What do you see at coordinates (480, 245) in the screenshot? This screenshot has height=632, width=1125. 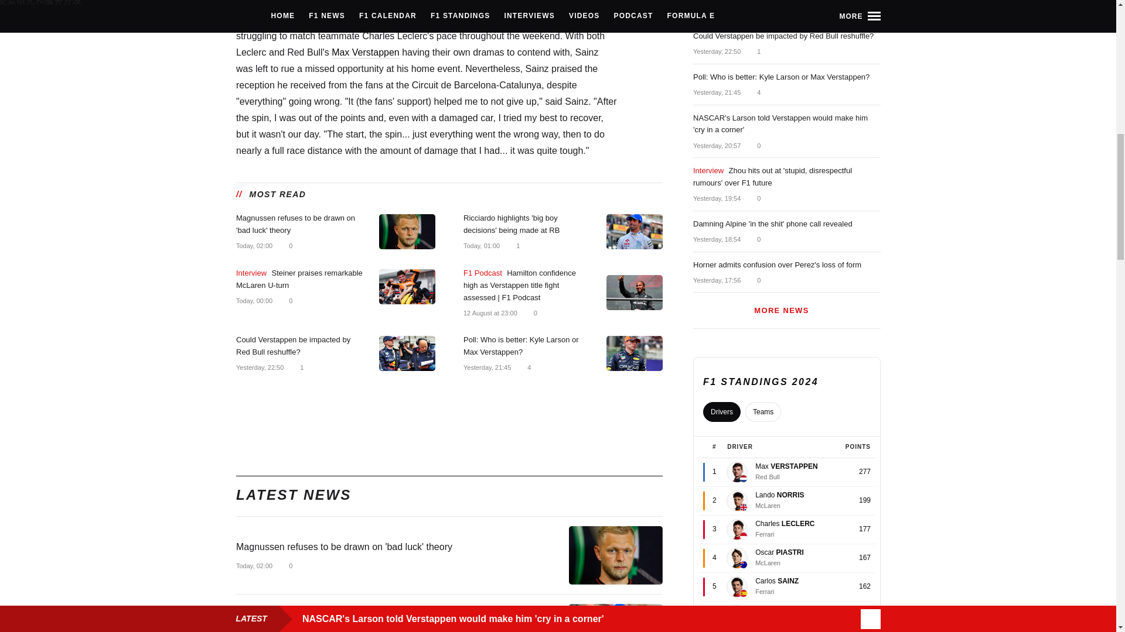 I see `Saturday 17 August 2024 at 01:00` at bounding box center [480, 245].